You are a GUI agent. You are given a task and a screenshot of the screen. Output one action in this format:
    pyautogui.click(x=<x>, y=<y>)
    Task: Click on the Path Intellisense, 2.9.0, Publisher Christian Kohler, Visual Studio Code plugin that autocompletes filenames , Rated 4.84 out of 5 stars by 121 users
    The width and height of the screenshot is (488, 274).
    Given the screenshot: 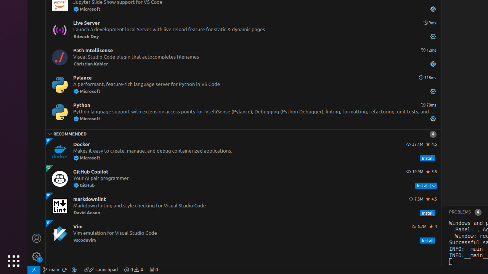 What is the action you would take?
    pyautogui.click(x=243, y=57)
    